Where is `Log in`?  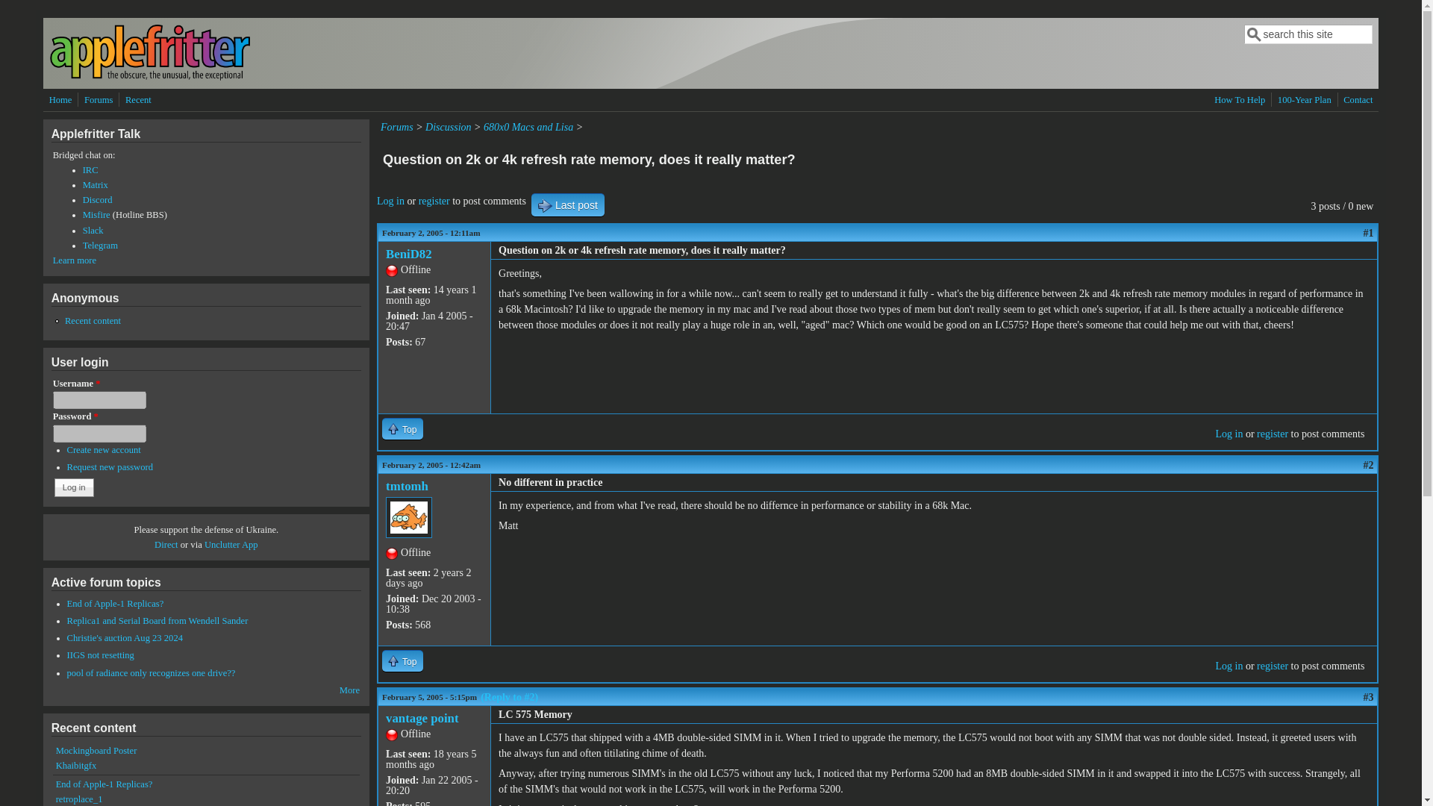 Log in is located at coordinates (390, 201).